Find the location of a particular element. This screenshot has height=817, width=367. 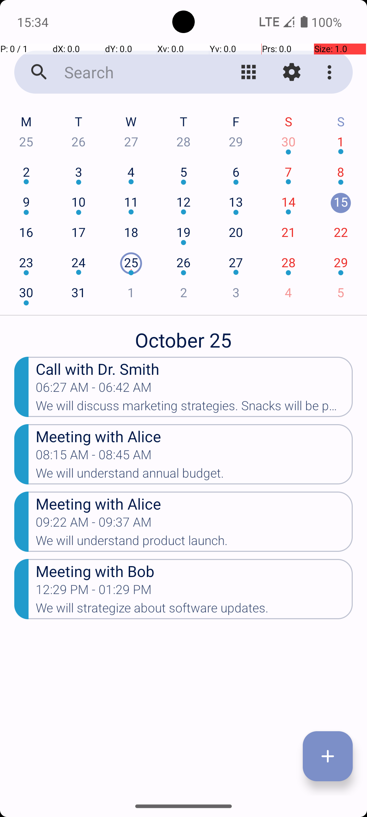

October 25 is located at coordinates (183, 336).